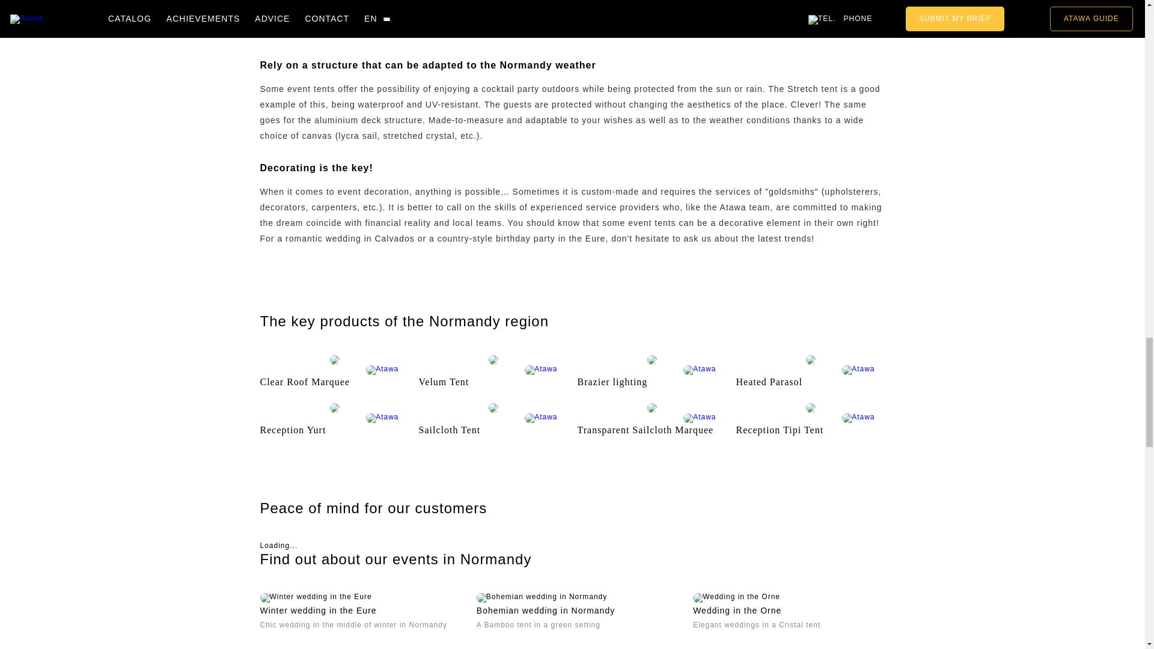 The image size is (1154, 649). I want to click on Atawa, so click(541, 370).